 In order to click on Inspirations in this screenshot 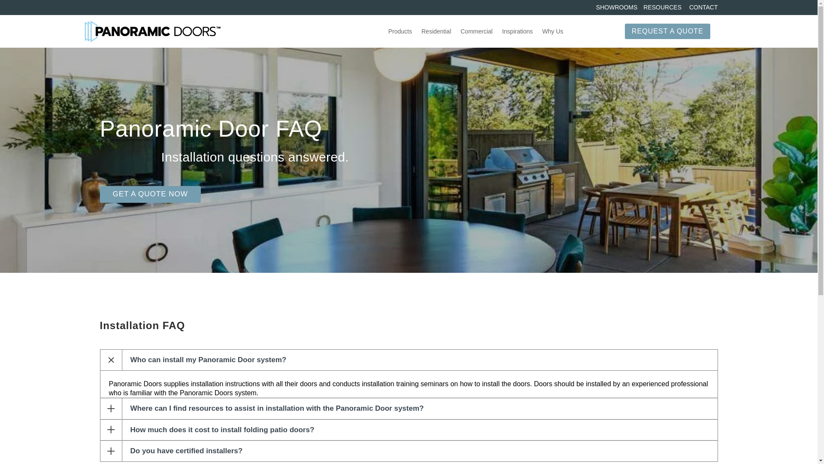, I will do `click(518, 31)`.